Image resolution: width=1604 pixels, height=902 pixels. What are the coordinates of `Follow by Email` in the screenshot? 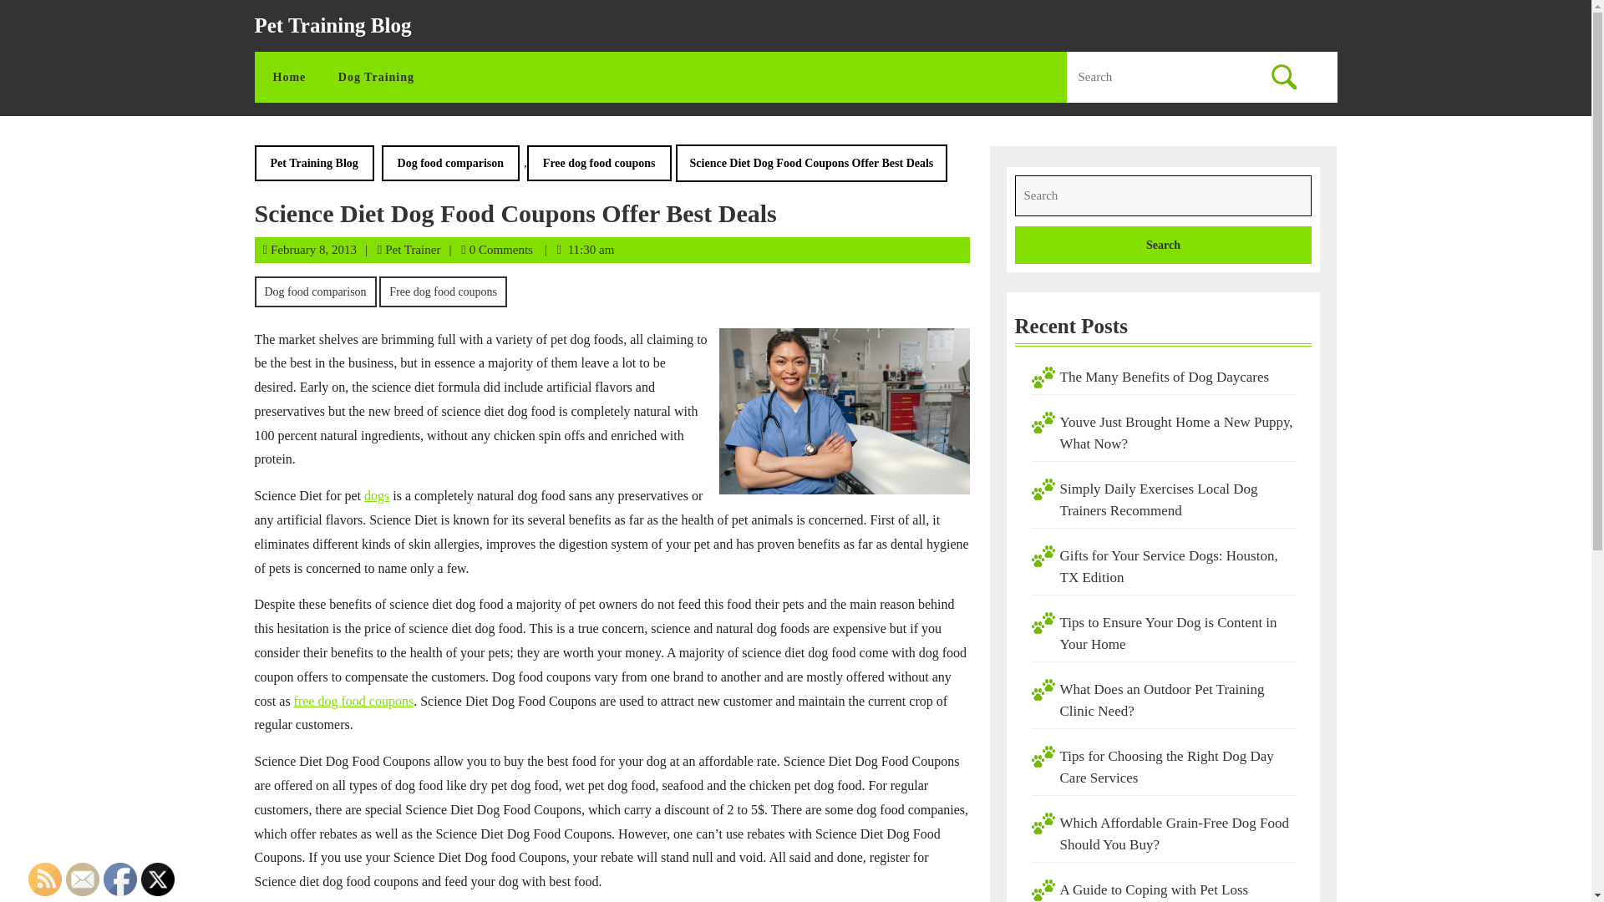 It's located at (82, 879).